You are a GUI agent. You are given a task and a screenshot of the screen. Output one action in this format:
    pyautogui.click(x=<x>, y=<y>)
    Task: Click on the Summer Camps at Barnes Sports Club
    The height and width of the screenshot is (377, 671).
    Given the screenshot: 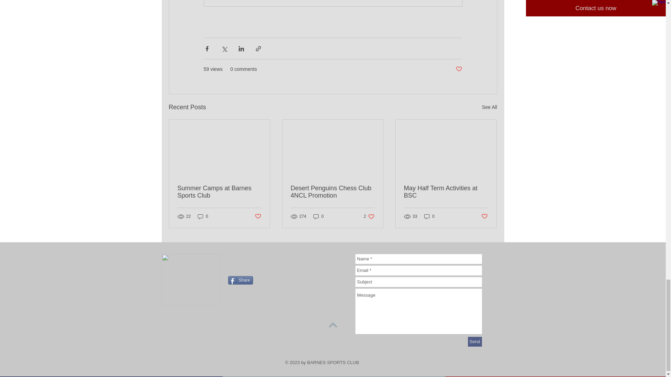 What is the action you would take?
    pyautogui.click(x=429, y=216)
    